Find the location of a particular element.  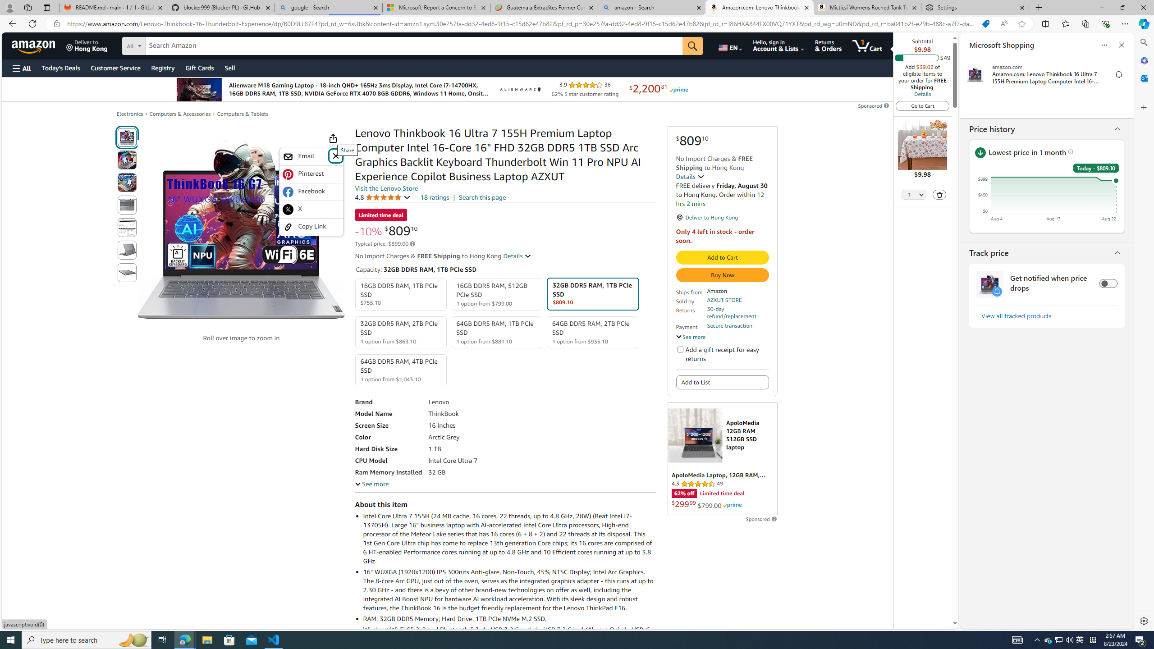

64GB DDR5 RAM, 4TB PCIe SSD 1 option from $1,043.10 is located at coordinates (401, 370).